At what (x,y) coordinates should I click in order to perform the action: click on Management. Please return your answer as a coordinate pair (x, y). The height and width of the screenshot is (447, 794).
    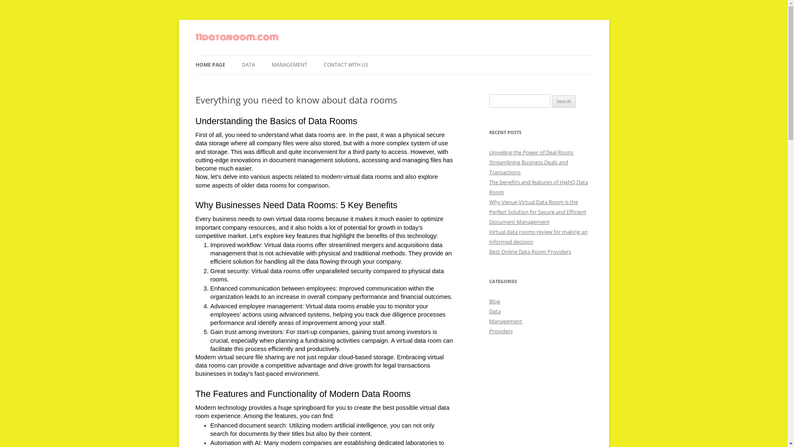
    Looking at the image, I should click on (505, 321).